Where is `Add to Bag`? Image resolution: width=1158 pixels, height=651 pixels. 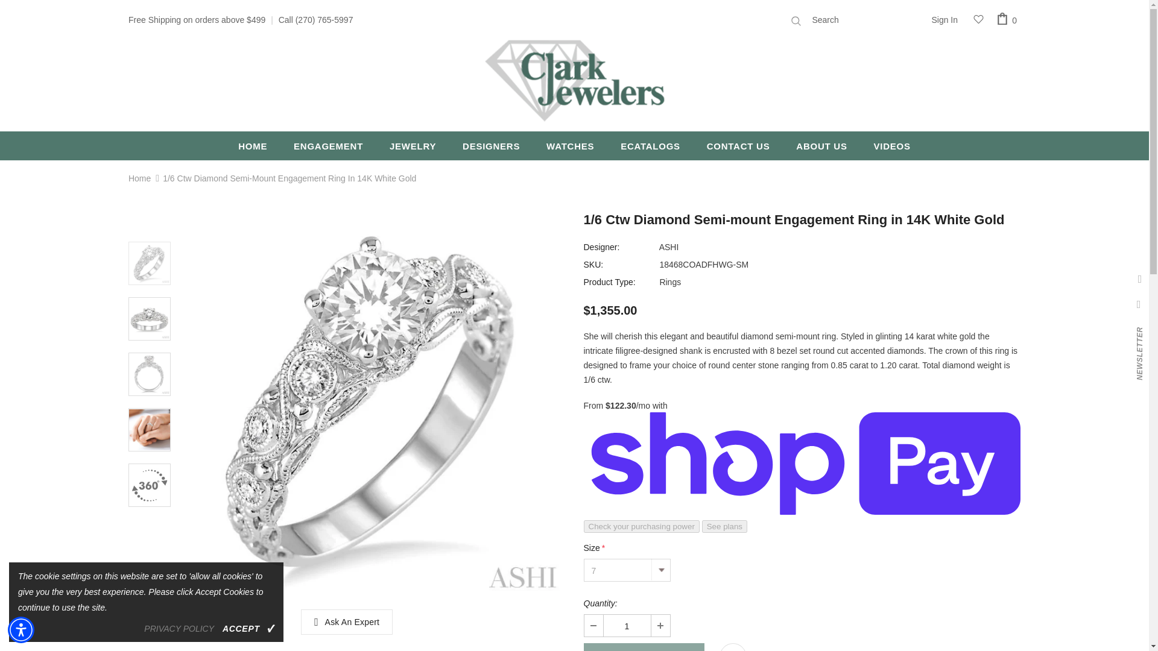 Add to Bag is located at coordinates (644, 647).